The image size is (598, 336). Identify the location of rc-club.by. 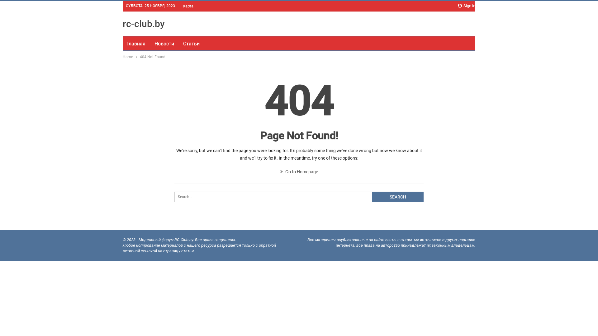
(144, 24).